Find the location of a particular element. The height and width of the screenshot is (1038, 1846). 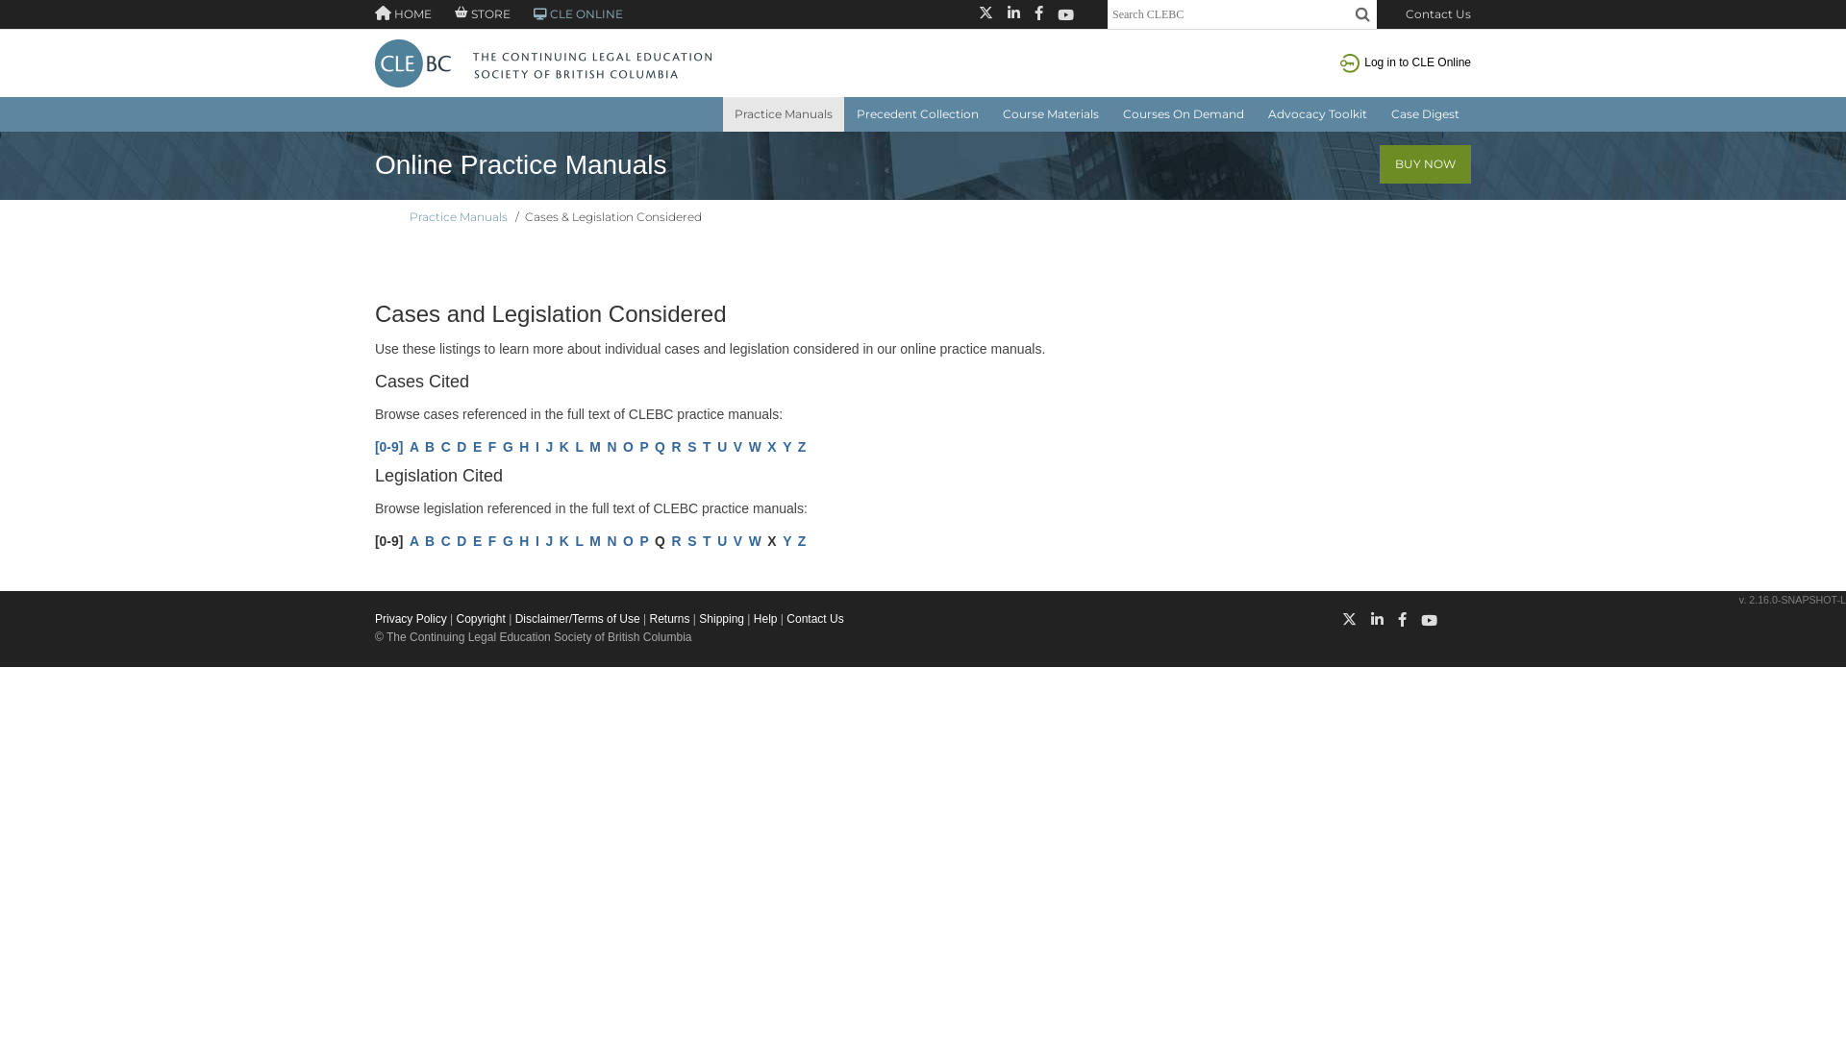

Z is located at coordinates (802, 541).